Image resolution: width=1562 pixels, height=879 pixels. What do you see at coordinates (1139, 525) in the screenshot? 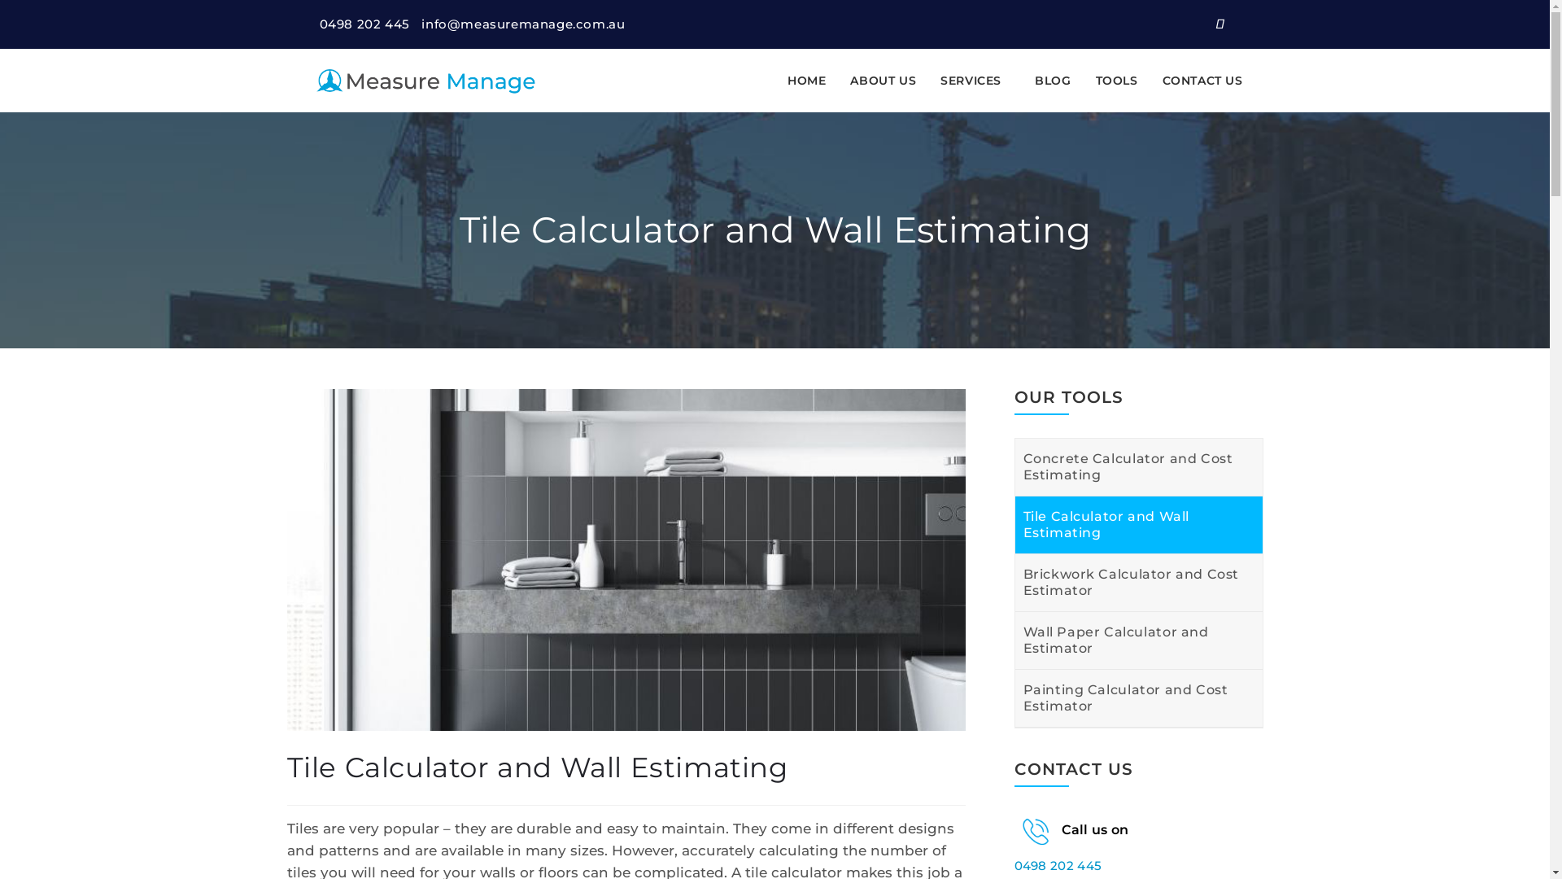
I see `Tile Calculator and Wall Estimating` at bounding box center [1139, 525].